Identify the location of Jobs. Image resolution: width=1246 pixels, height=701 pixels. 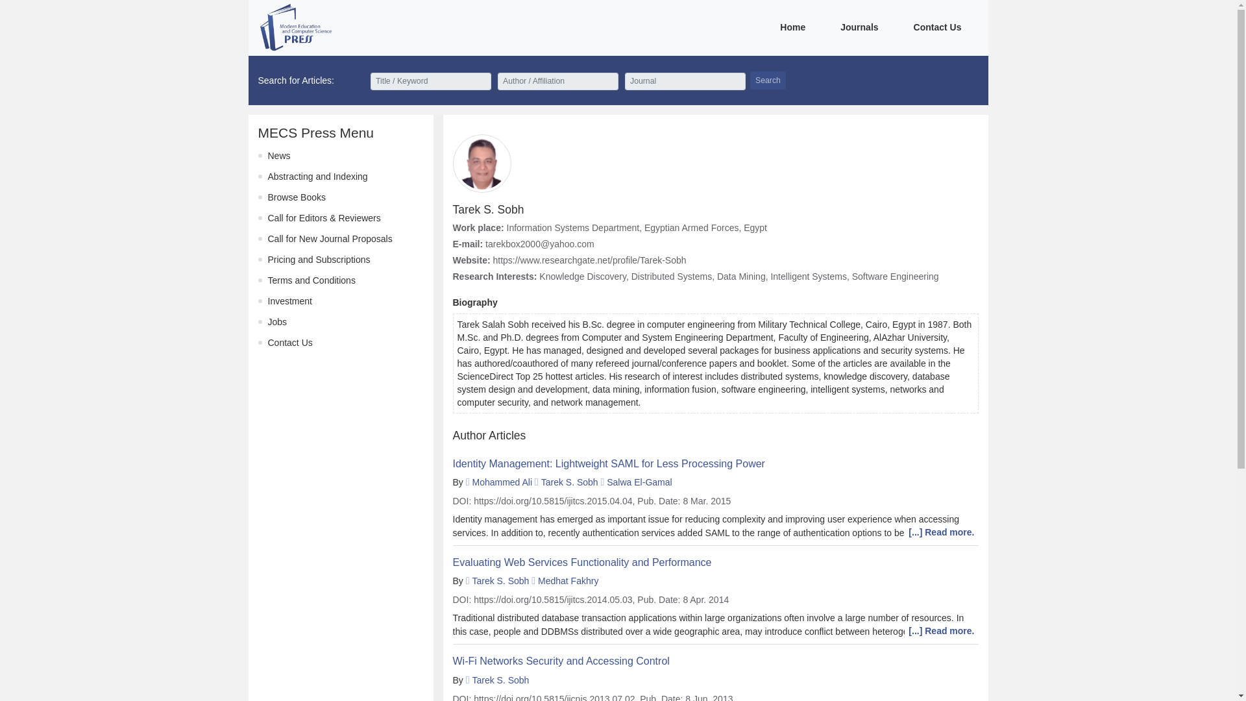
(276, 322).